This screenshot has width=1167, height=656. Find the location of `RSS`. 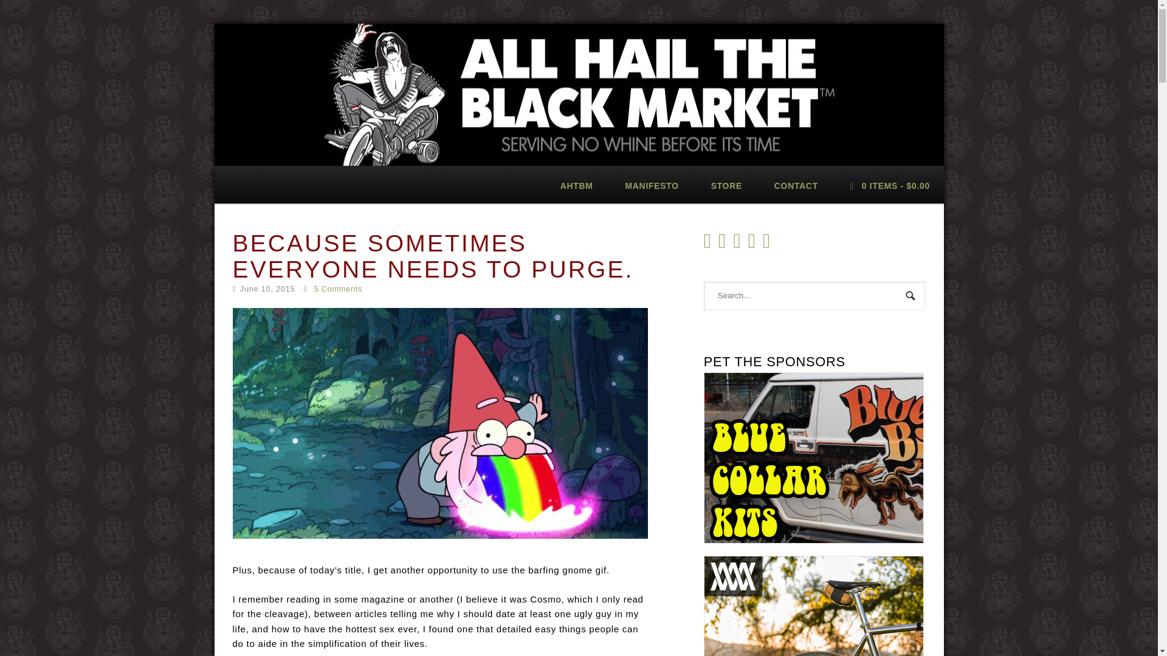

RSS is located at coordinates (710, 245).